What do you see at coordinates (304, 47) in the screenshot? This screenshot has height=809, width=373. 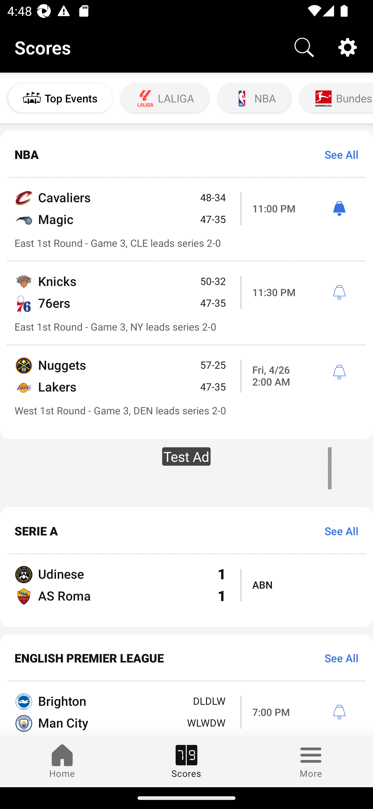 I see `Search` at bounding box center [304, 47].